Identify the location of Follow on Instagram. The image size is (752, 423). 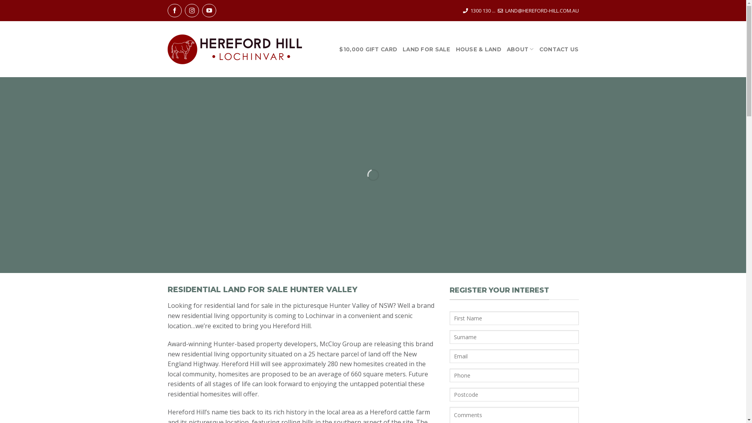
(192, 11).